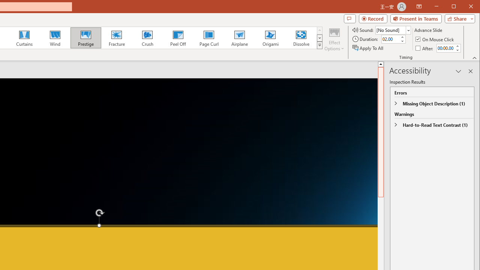 The width and height of the screenshot is (480, 270). What do you see at coordinates (55, 37) in the screenshot?
I see `Wind` at bounding box center [55, 37].